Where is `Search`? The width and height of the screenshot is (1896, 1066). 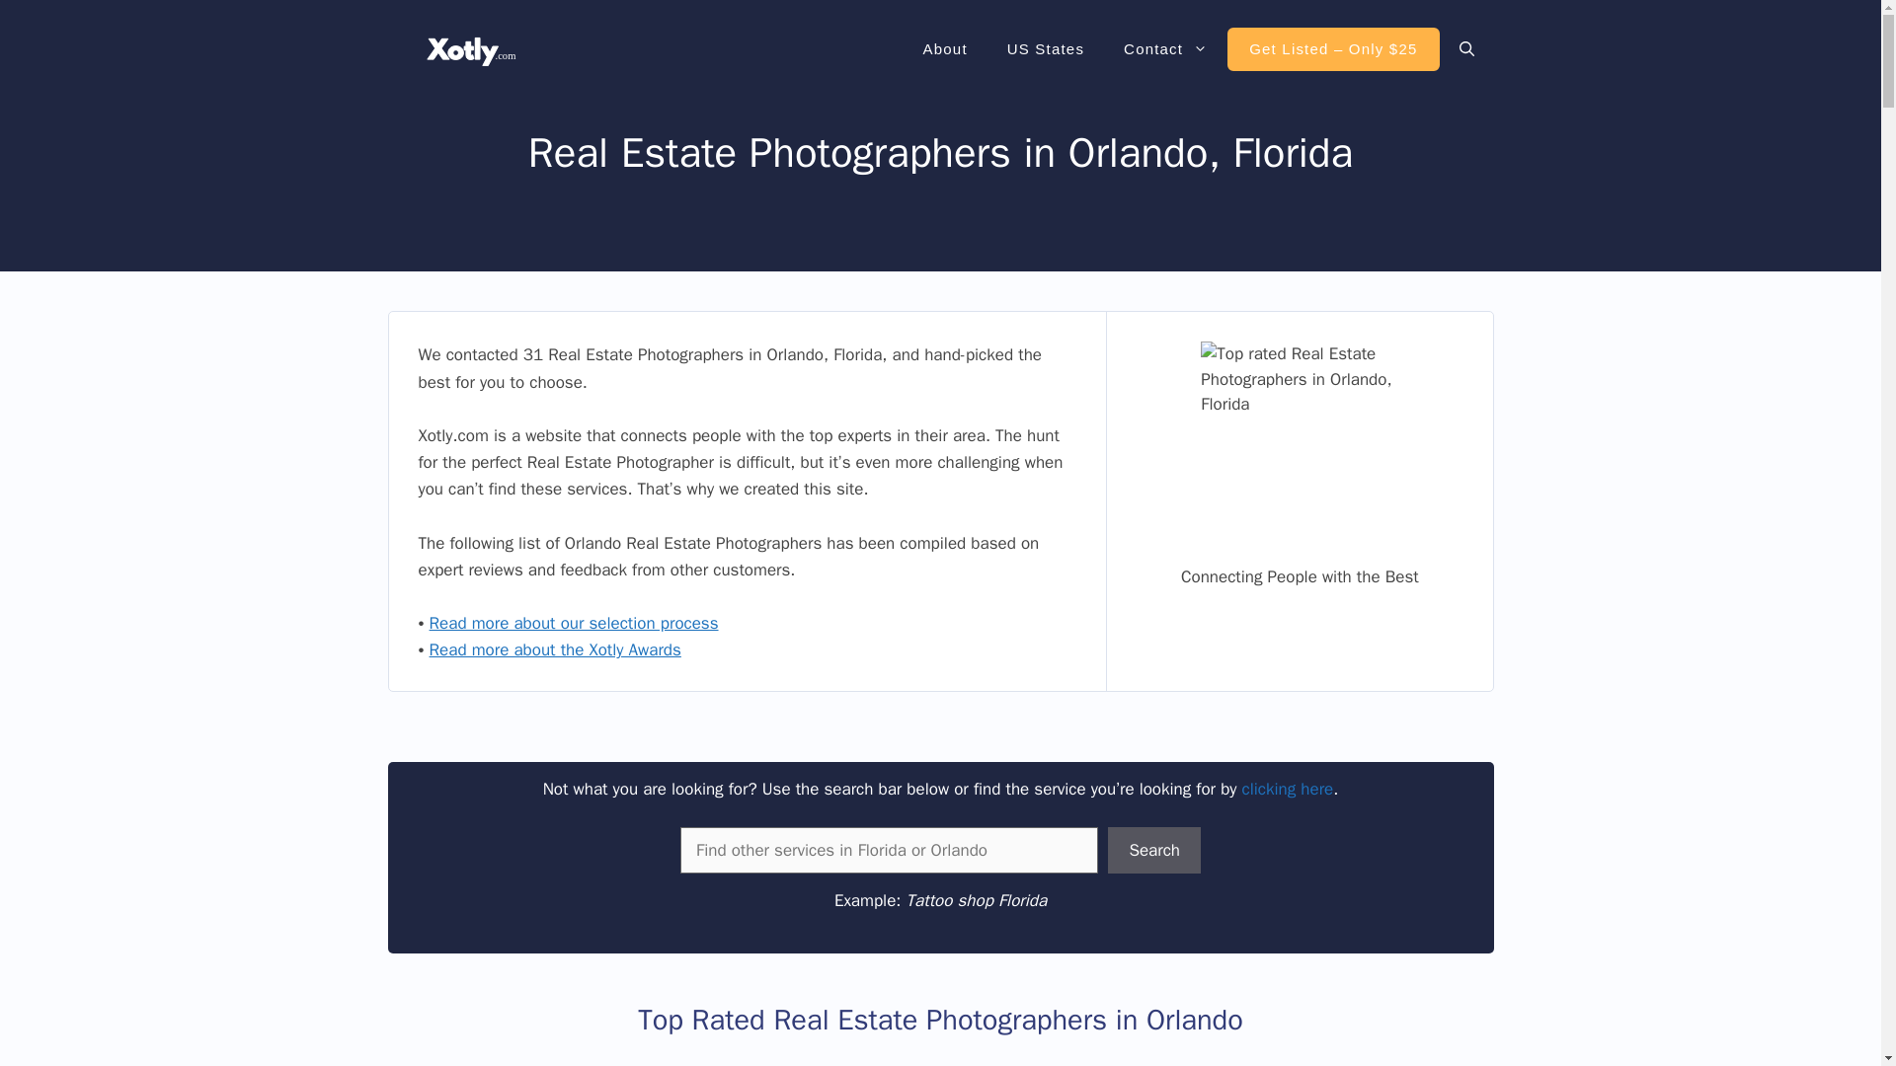 Search is located at coordinates (1153, 851).